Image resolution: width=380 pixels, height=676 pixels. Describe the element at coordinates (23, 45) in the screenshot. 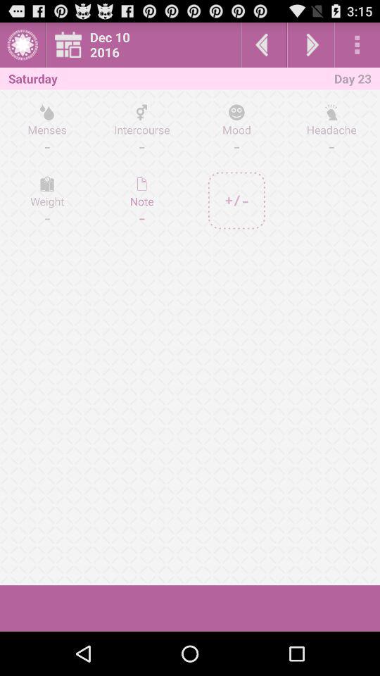

I see `turn off app above the saturday icon` at that location.